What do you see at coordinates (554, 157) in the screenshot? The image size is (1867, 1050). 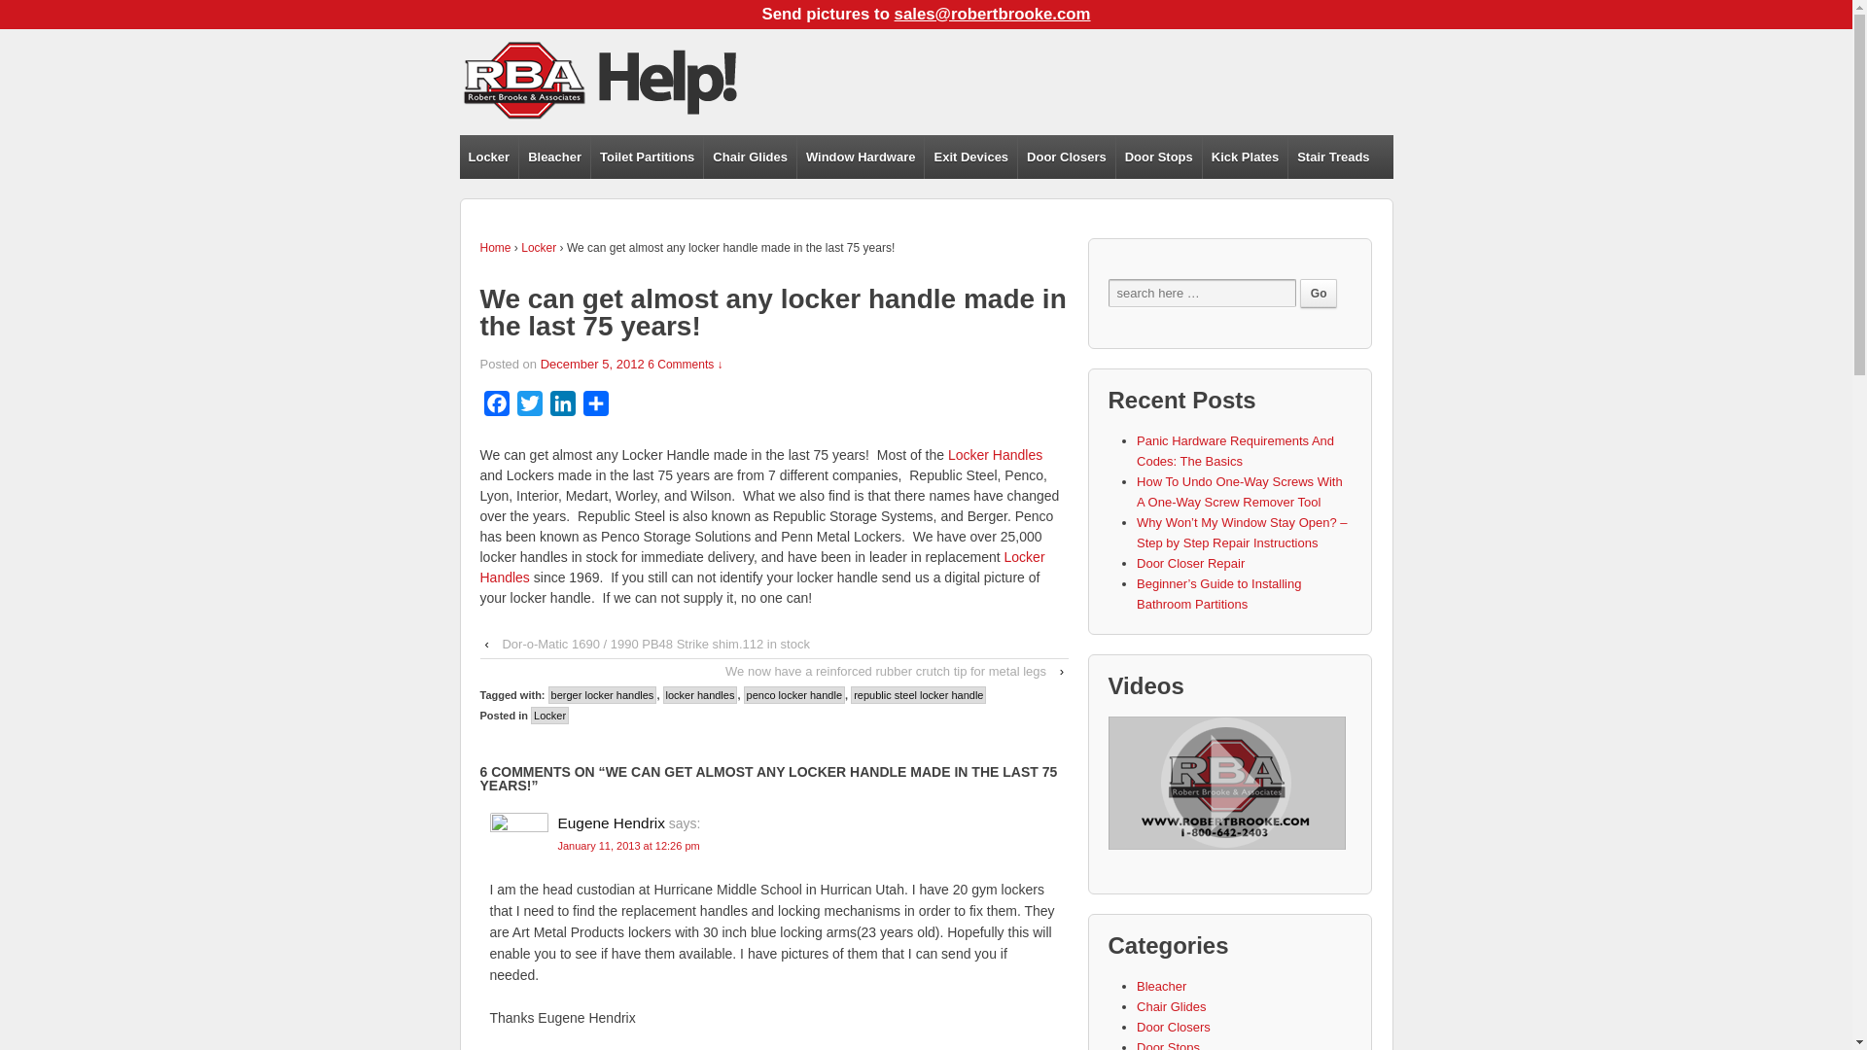 I see `Bleacher` at bounding box center [554, 157].